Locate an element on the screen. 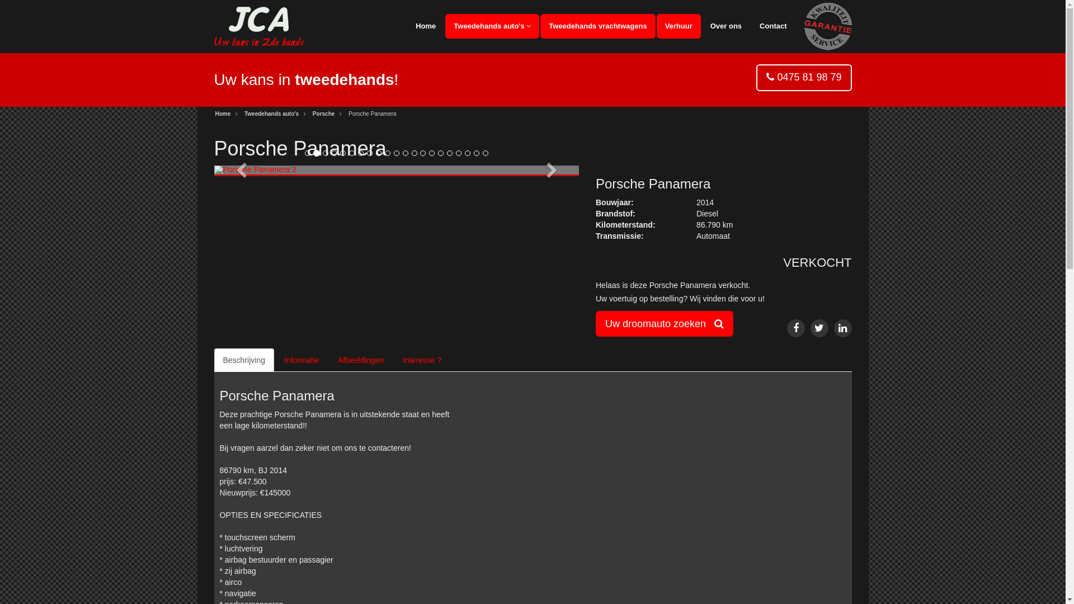 The height and width of the screenshot is (604, 1074). Tweedehands auto's is located at coordinates (272, 114).